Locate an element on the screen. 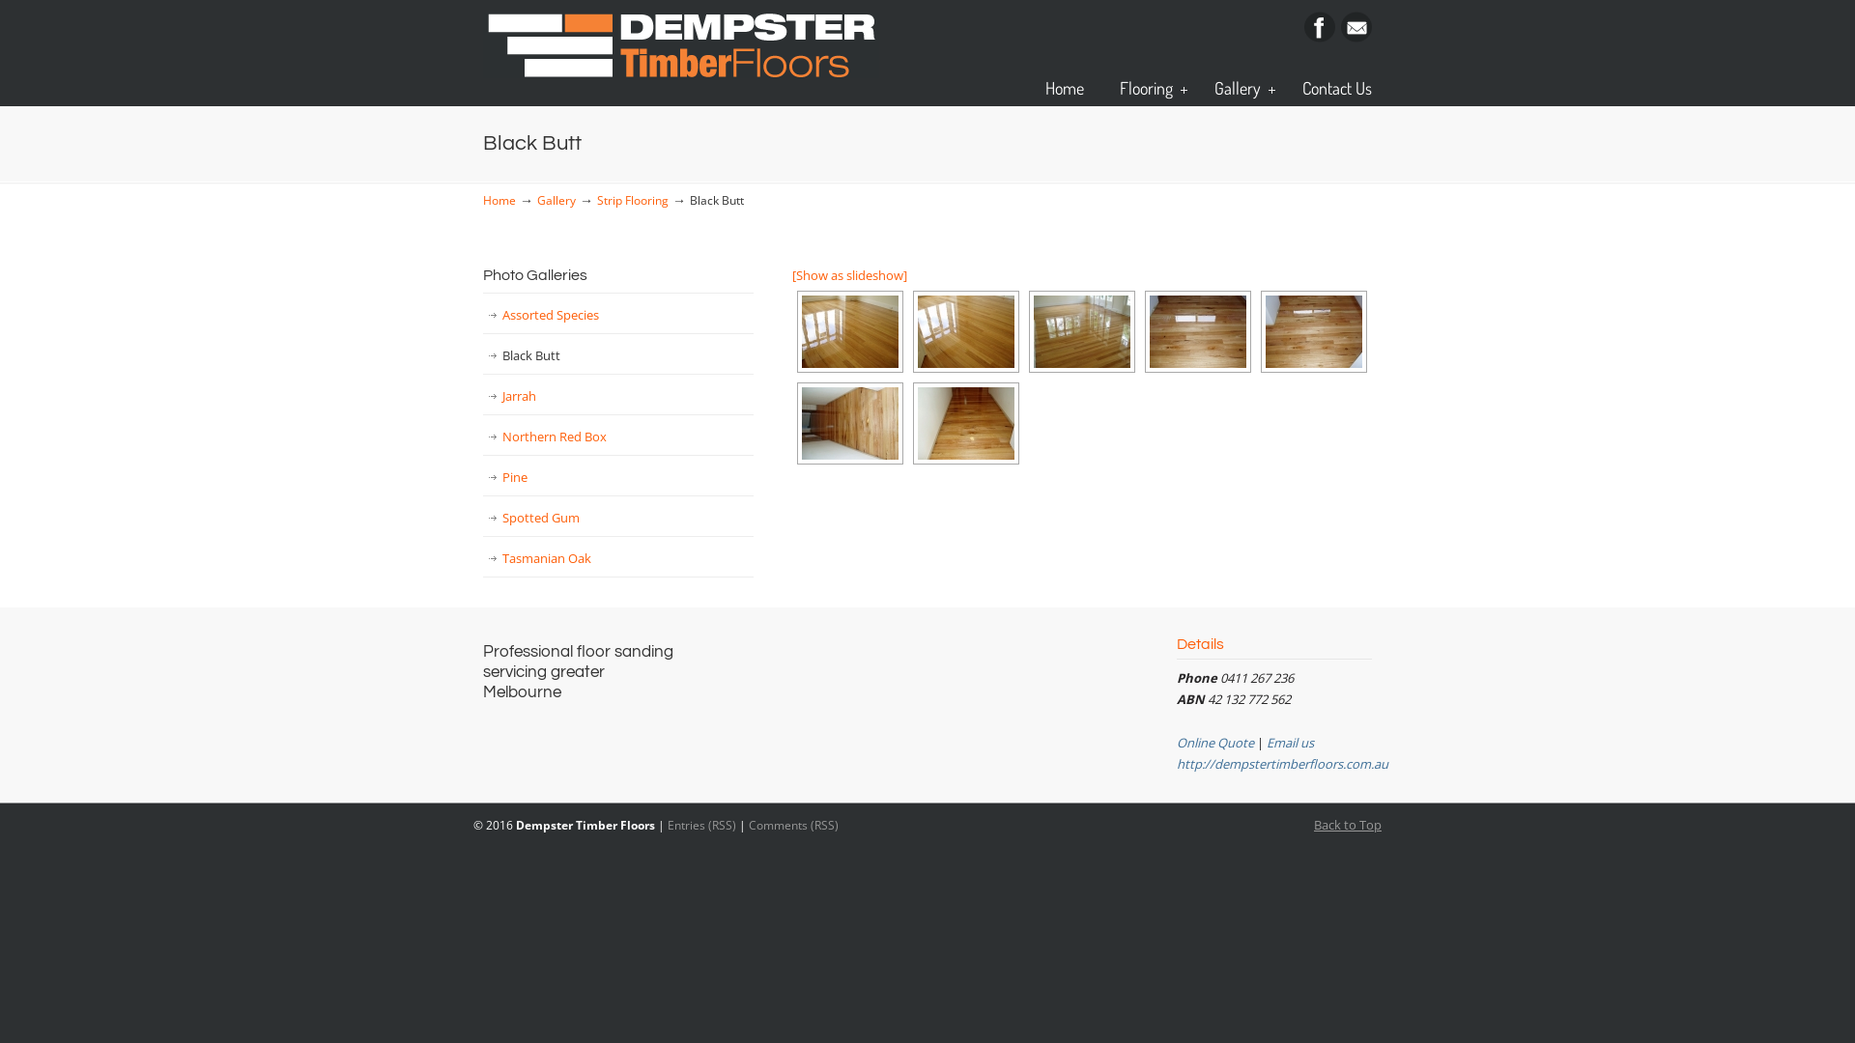 The image size is (1855, 1043). Assorted Species is located at coordinates (618, 315).